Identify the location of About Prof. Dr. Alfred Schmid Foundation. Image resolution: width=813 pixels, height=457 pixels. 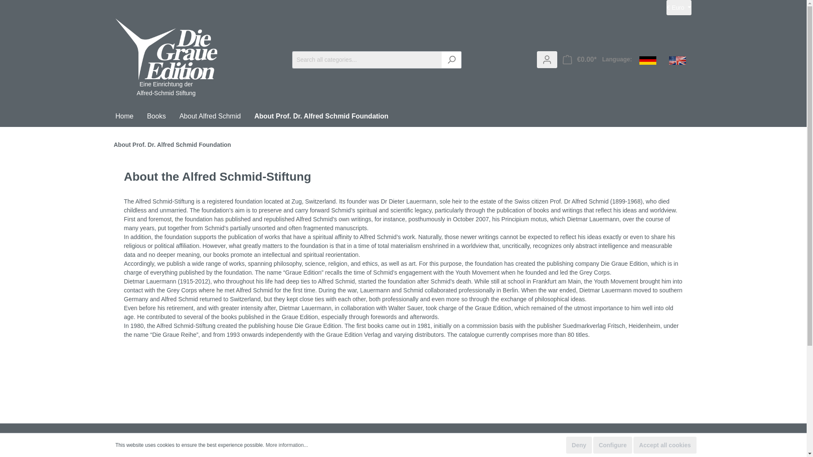
(328, 117).